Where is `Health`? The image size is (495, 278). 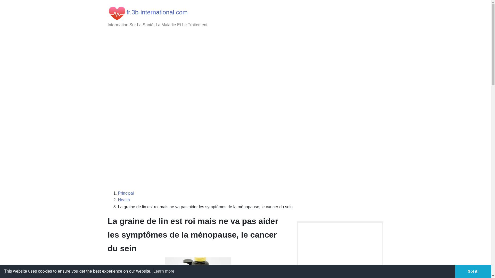 Health is located at coordinates (124, 200).